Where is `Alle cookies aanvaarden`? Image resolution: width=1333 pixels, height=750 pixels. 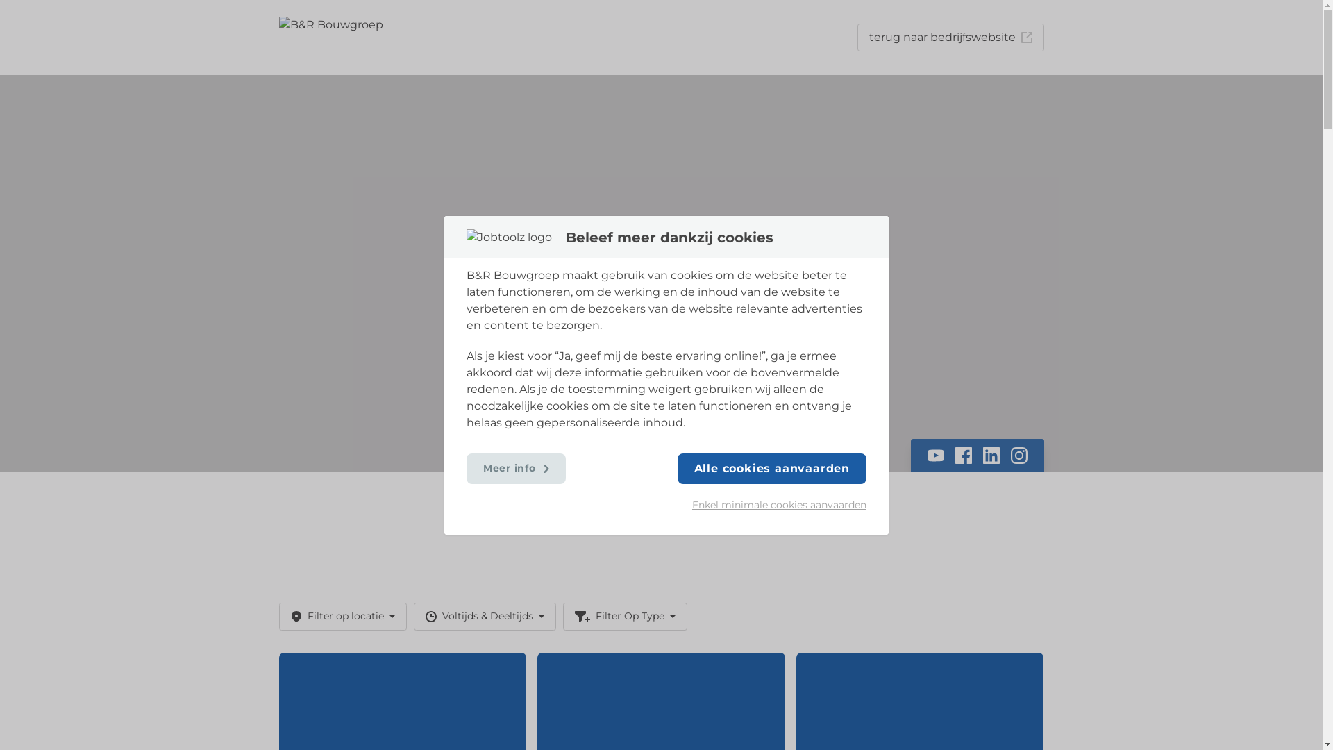 Alle cookies aanvaarden is located at coordinates (772, 468).